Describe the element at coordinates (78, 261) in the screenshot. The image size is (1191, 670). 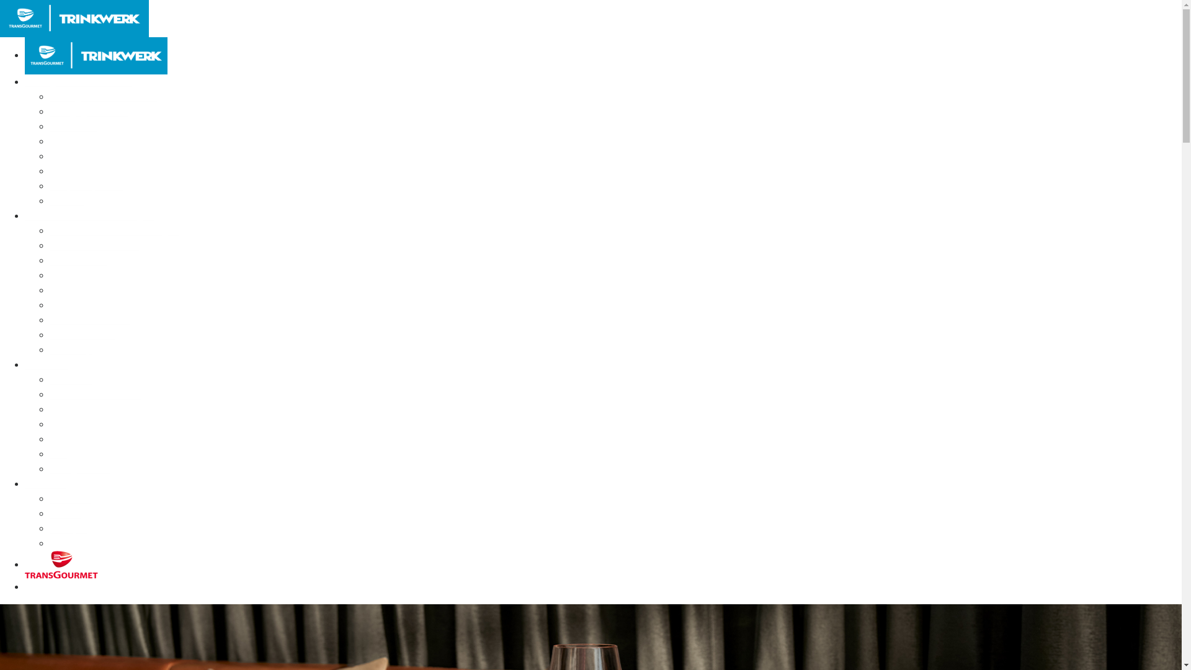
I see `Druckservice` at that location.